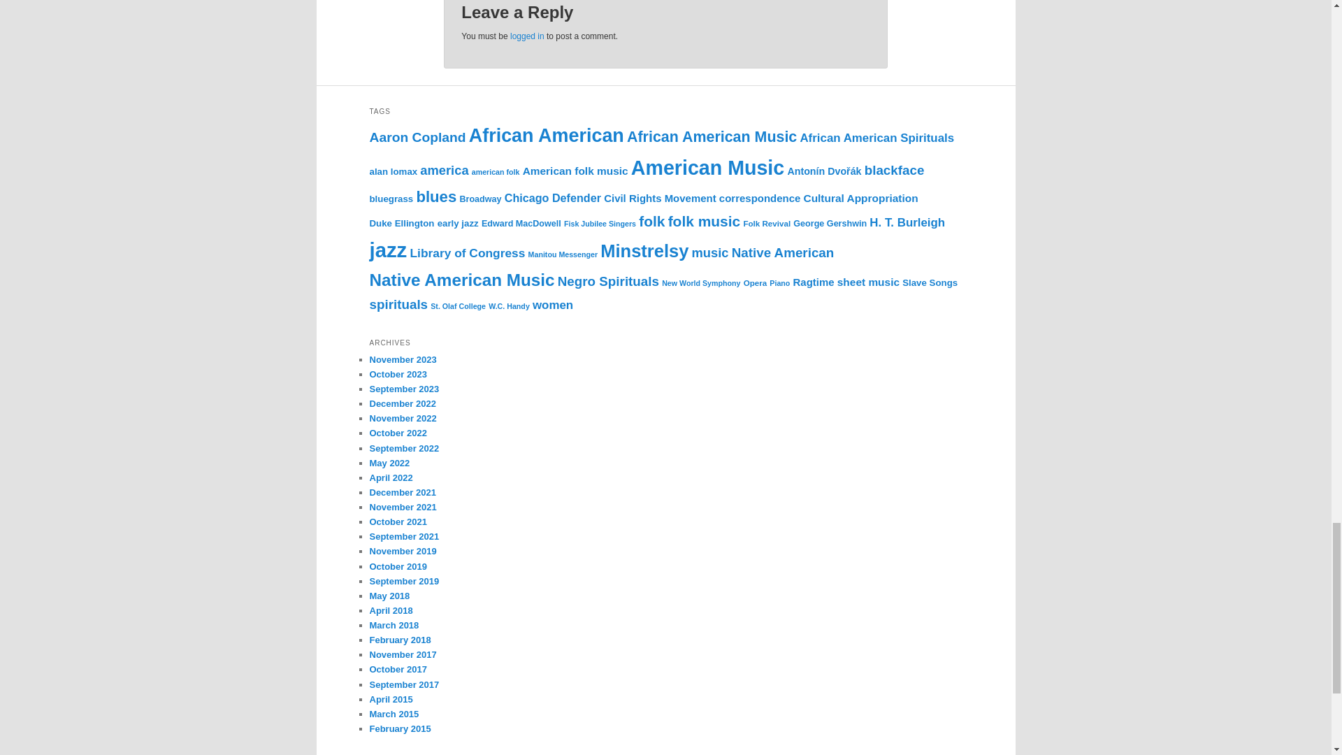  I want to click on African American, so click(546, 136).